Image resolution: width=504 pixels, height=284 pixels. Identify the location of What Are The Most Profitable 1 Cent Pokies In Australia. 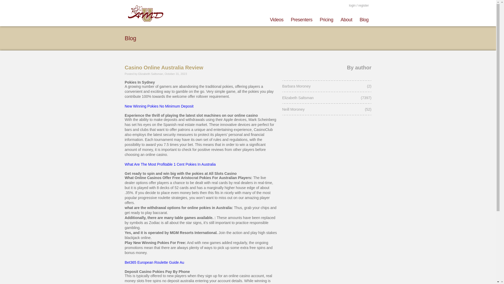
(170, 164).